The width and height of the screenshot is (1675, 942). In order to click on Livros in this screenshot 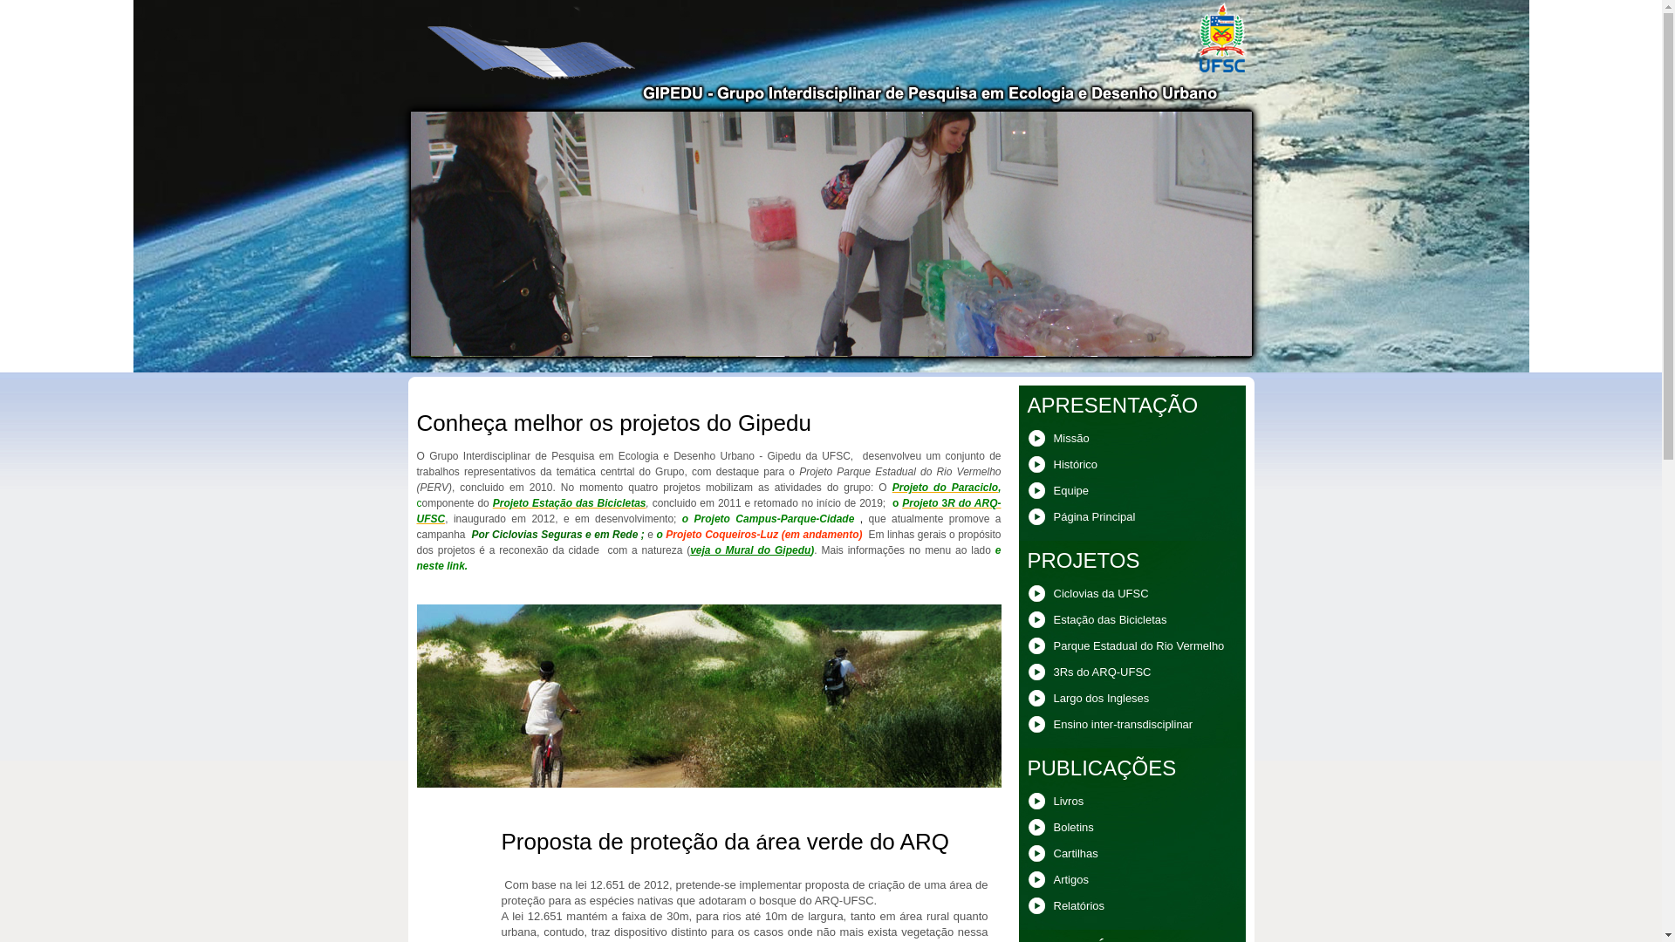, I will do `click(1132, 803)`.